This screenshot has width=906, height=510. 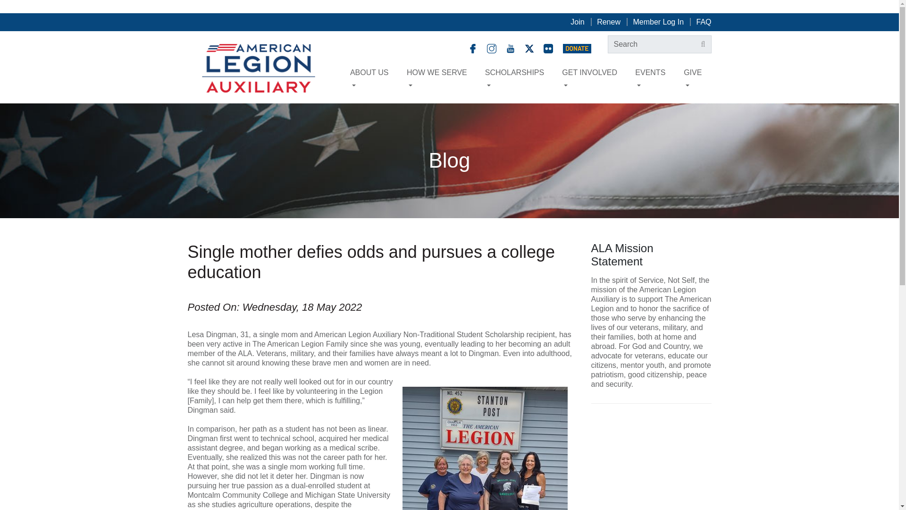 What do you see at coordinates (578, 22) in the screenshot?
I see `Join` at bounding box center [578, 22].